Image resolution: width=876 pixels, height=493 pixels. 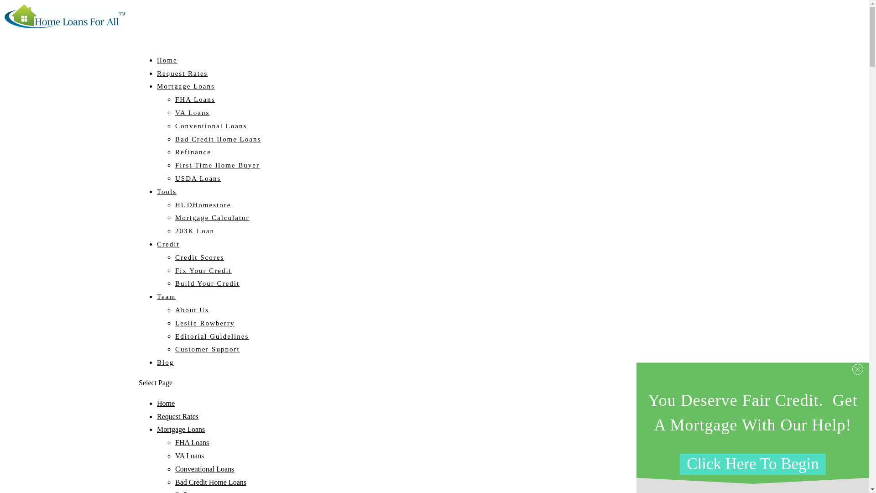 I want to click on Home, so click(x=167, y=67).